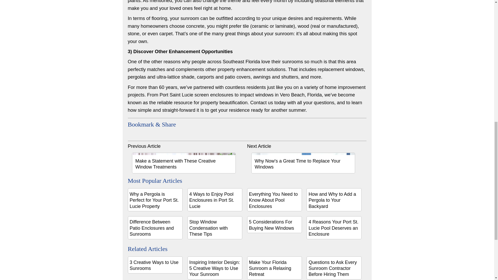 The width and height of the screenshot is (498, 280). What do you see at coordinates (274, 200) in the screenshot?
I see `Everything You Need to Know About Pool Enclosures` at bounding box center [274, 200].